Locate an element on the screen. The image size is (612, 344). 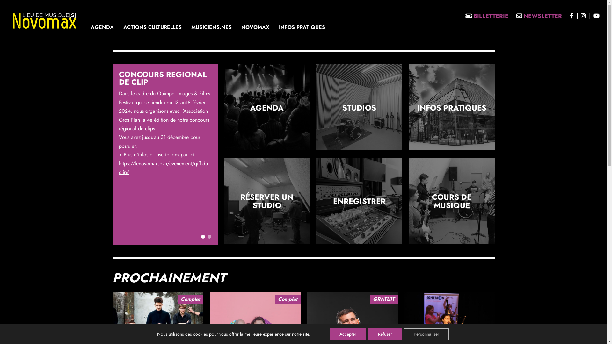
https://lenovomax.bzh/evenement/qiff-du-clip/ is located at coordinates (164, 168).